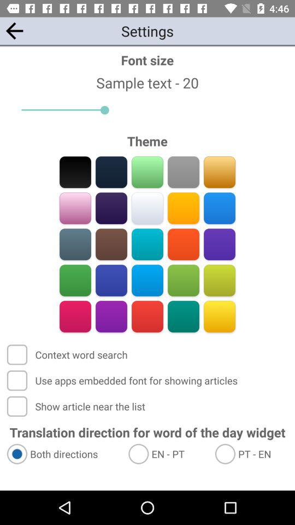 The width and height of the screenshot is (295, 525). I want to click on select radio button next to the en - pt, so click(62, 454).